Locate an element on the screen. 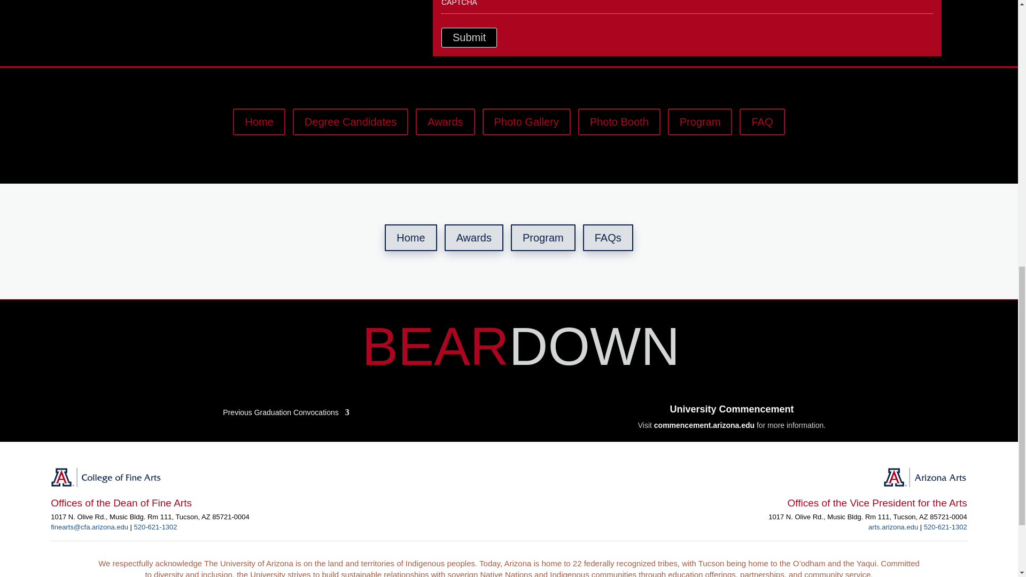 The image size is (1026, 577). commencement.arizona.edu is located at coordinates (704, 425).